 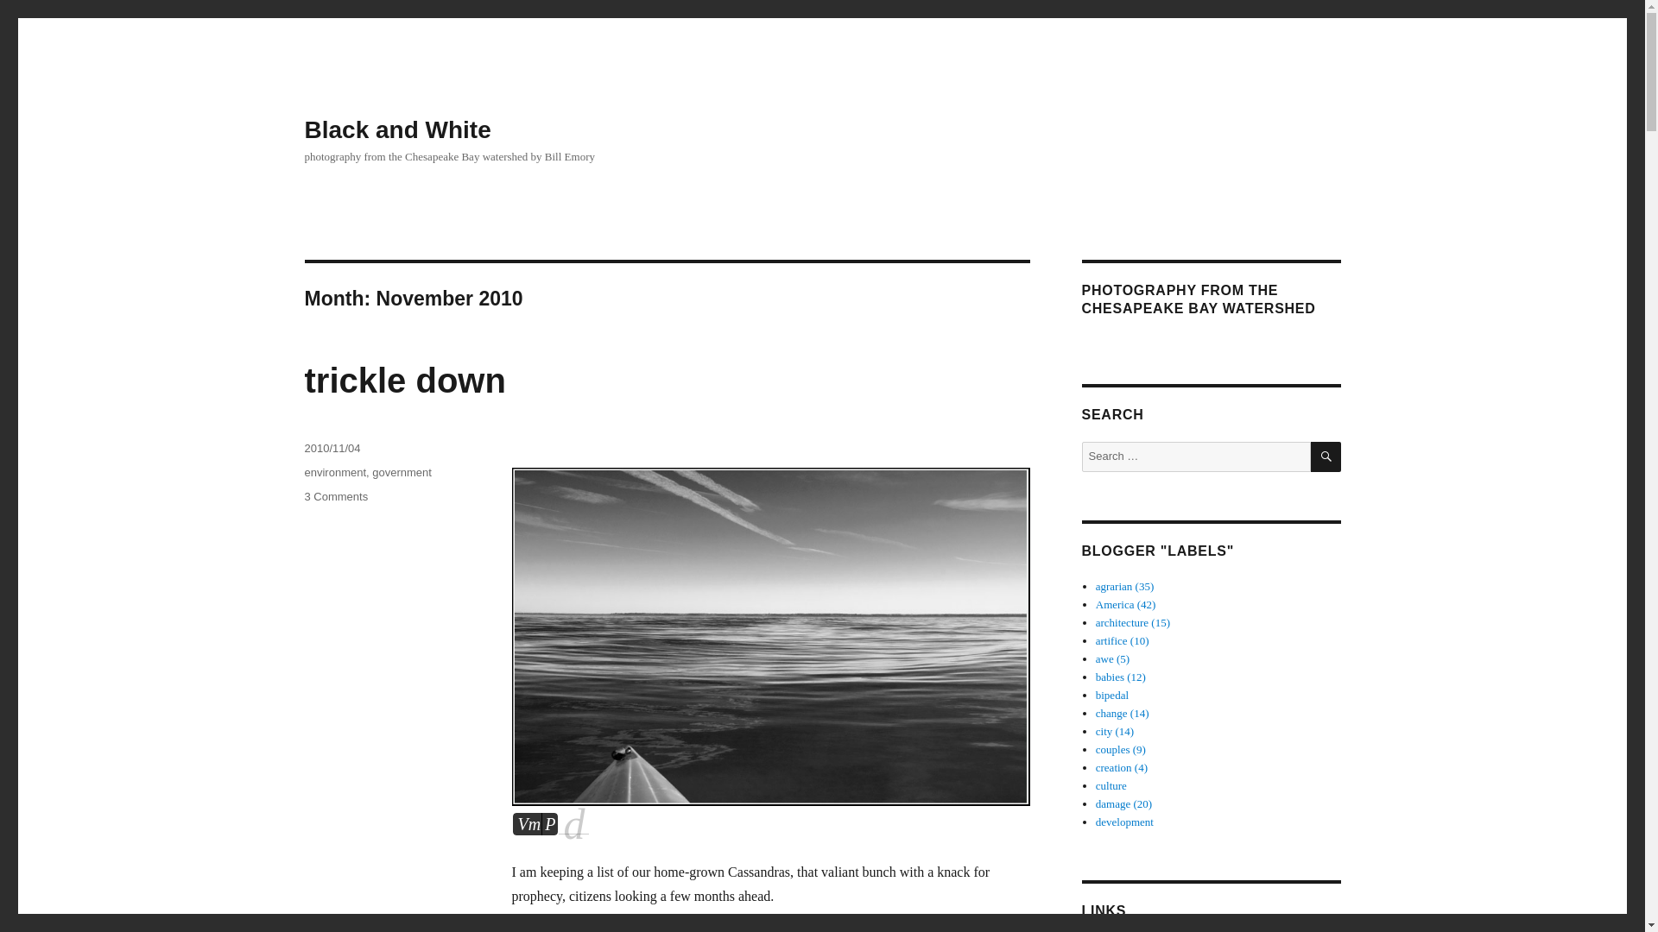 What do you see at coordinates (404, 381) in the screenshot?
I see `two of something` at bounding box center [404, 381].